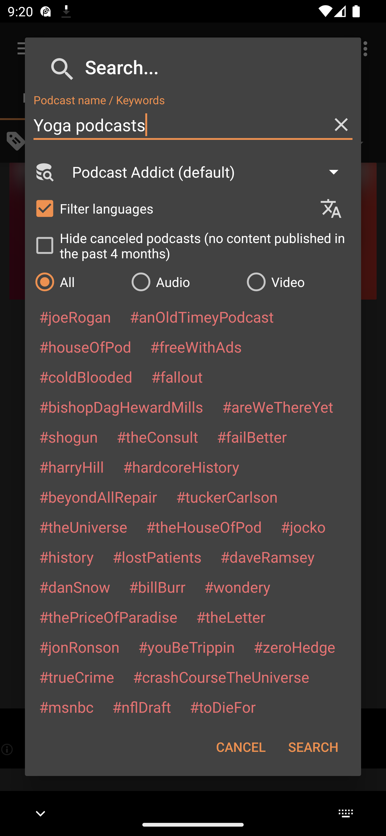  What do you see at coordinates (71, 467) in the screenshot?
I see `#harryHill` at bounding box center [71, 467].